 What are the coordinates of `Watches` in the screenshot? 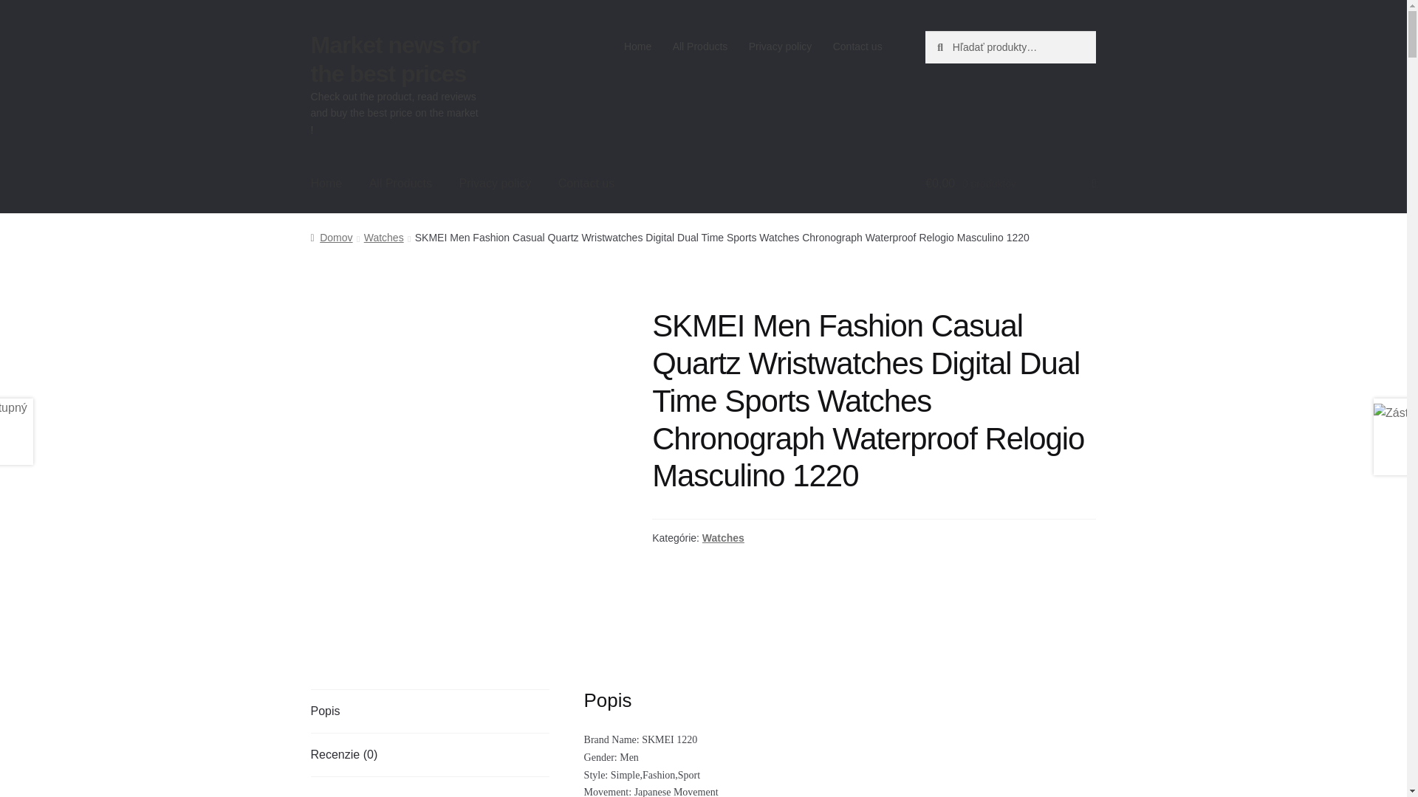 It's located at (723, 537).